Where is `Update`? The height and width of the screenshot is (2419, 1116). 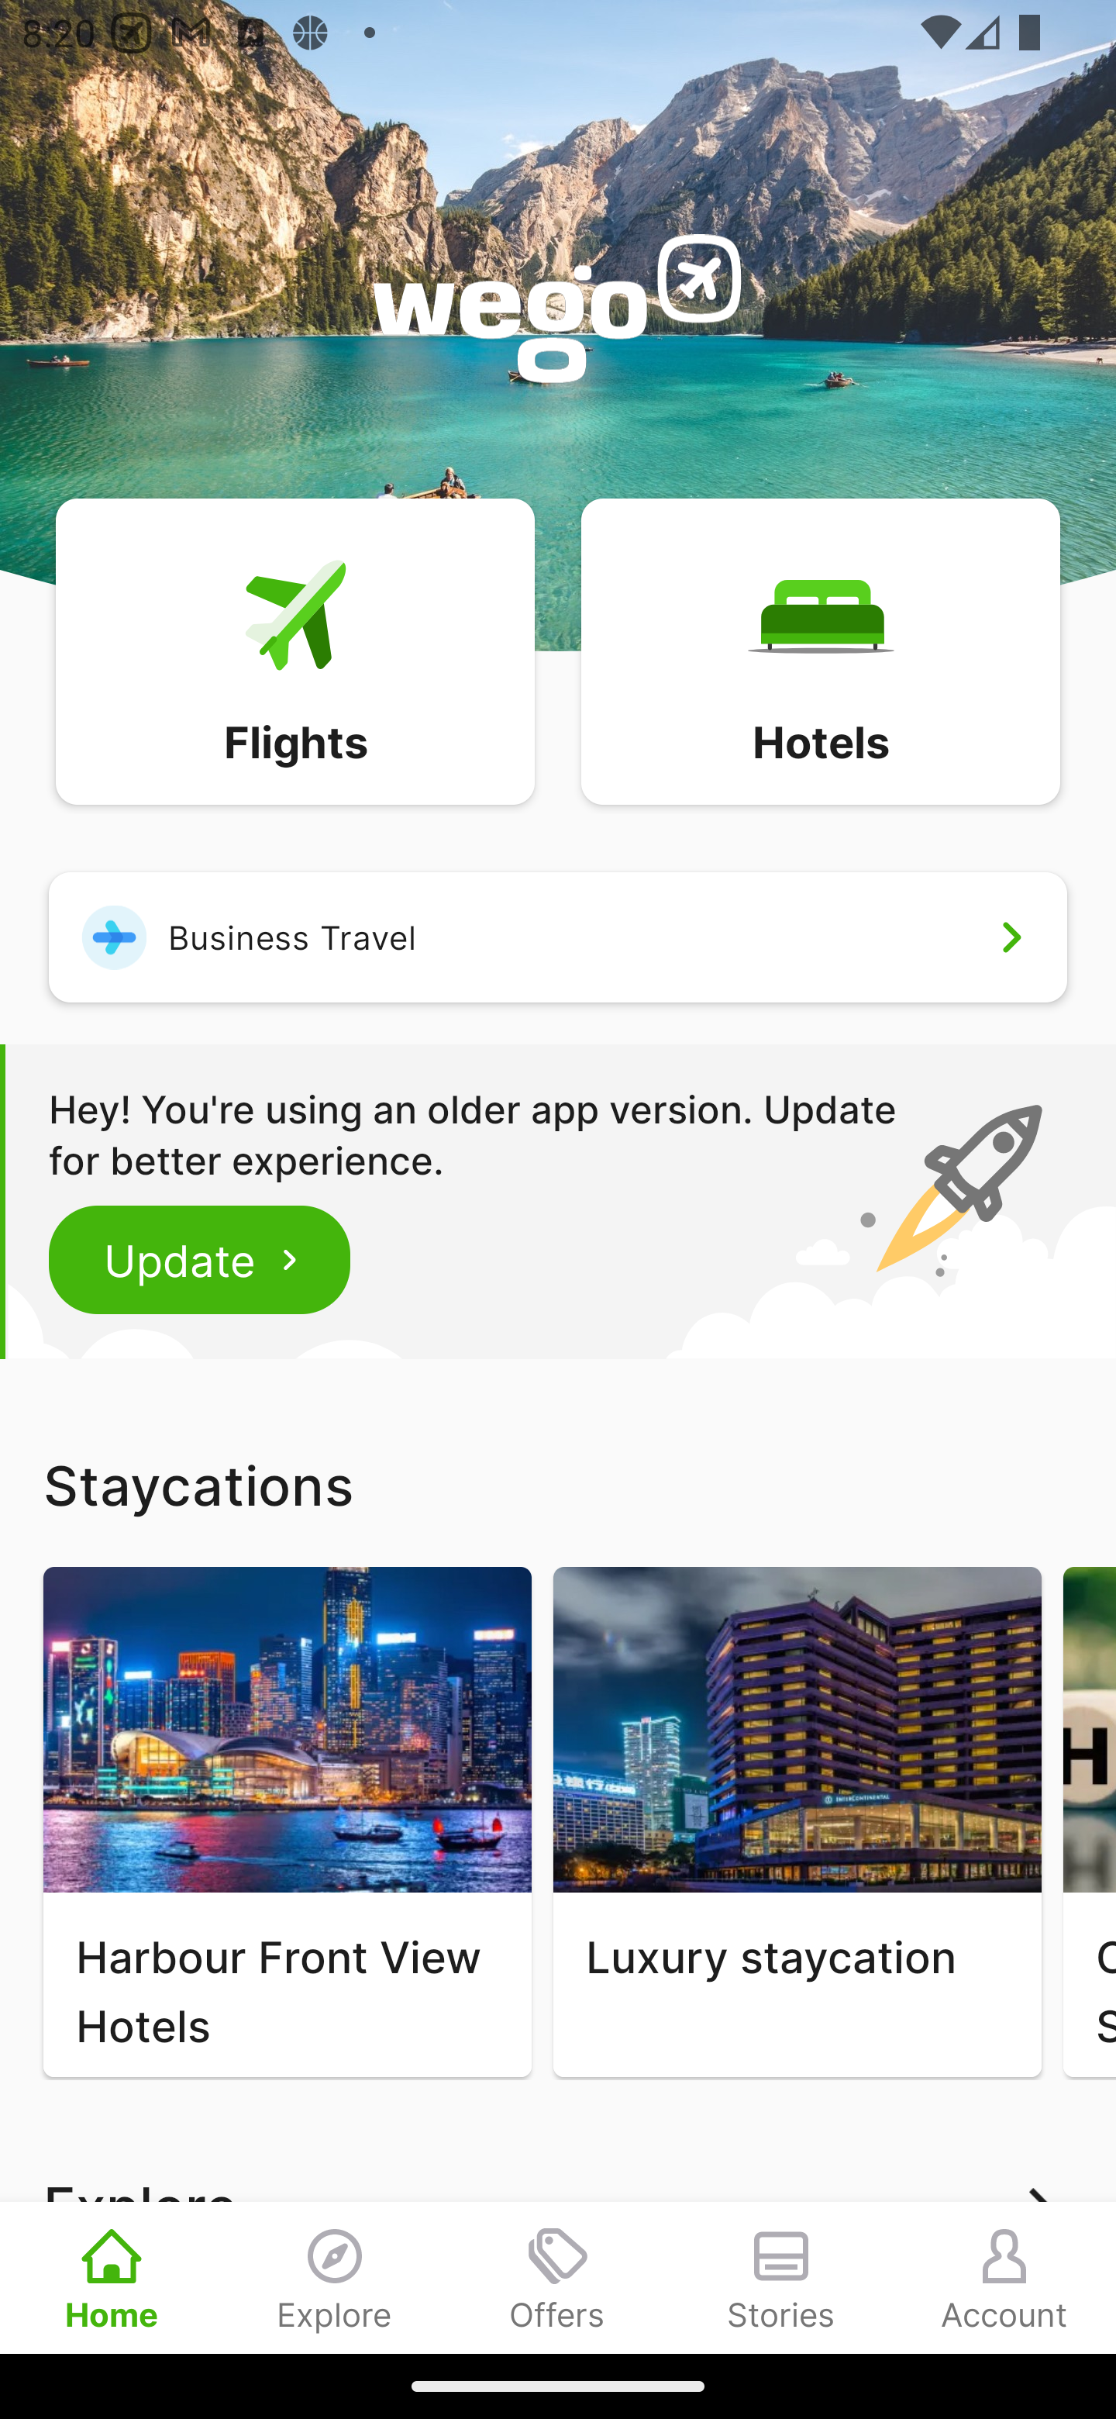
Update is located at coordinates (200, 1259).